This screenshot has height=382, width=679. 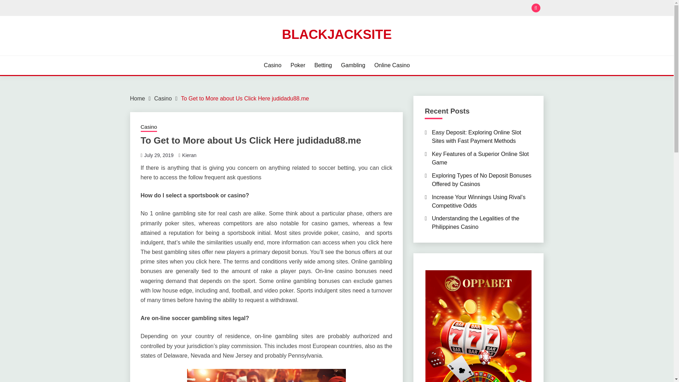 What do you see at coordinates (353, 65) in the screenshot?
I see `Gambling` at bounding box center [353, 65].